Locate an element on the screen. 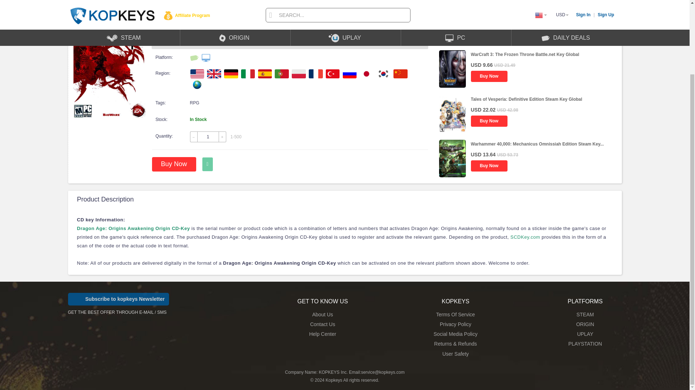 The image size is (695, 390). Devil May Cry 5 Deluxe Edition Steam Key Global is located at coordinates (521, 9).